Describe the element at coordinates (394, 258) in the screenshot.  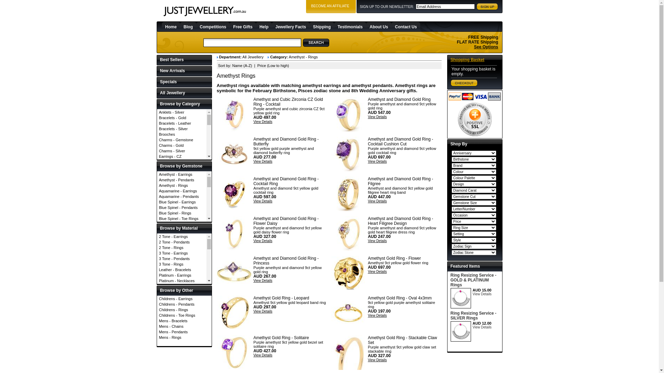
I see `Amethyst Gold Ring - Flower` at that location.